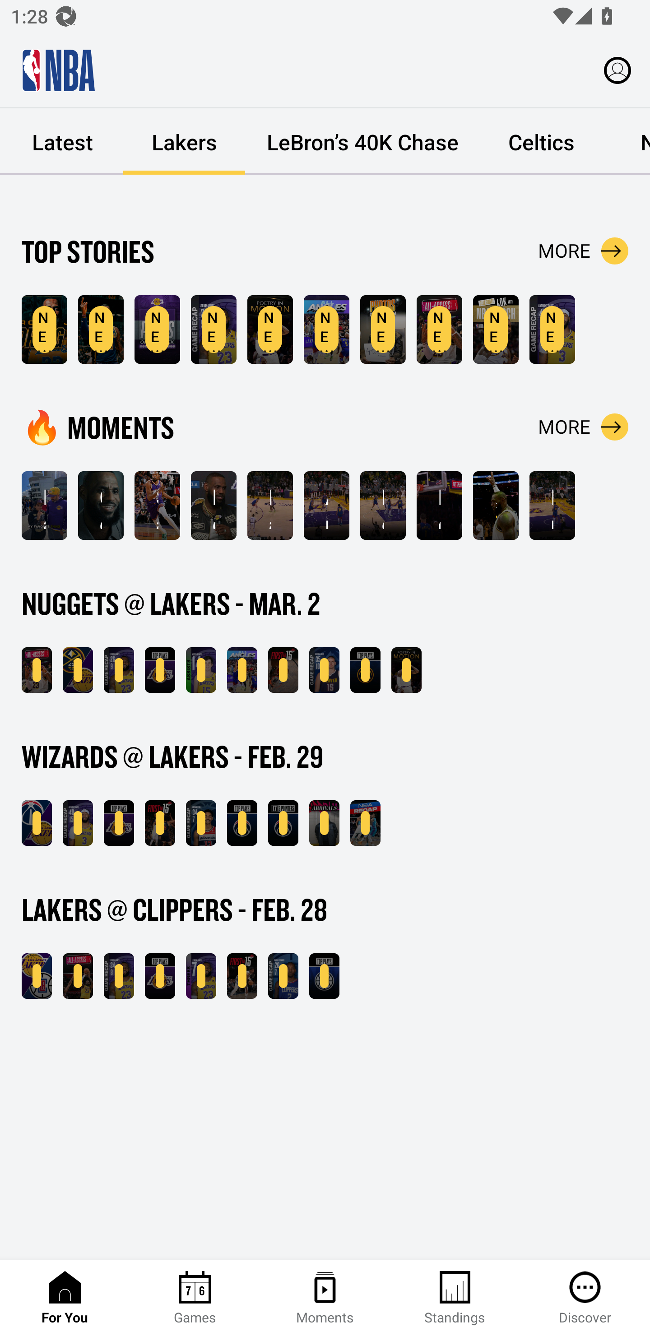 Image resolution: width=650 pixels, height=1336 pixels. I want to click on DEN's Top Plays from DEN vs. LAL NEW, so click(365, 670).